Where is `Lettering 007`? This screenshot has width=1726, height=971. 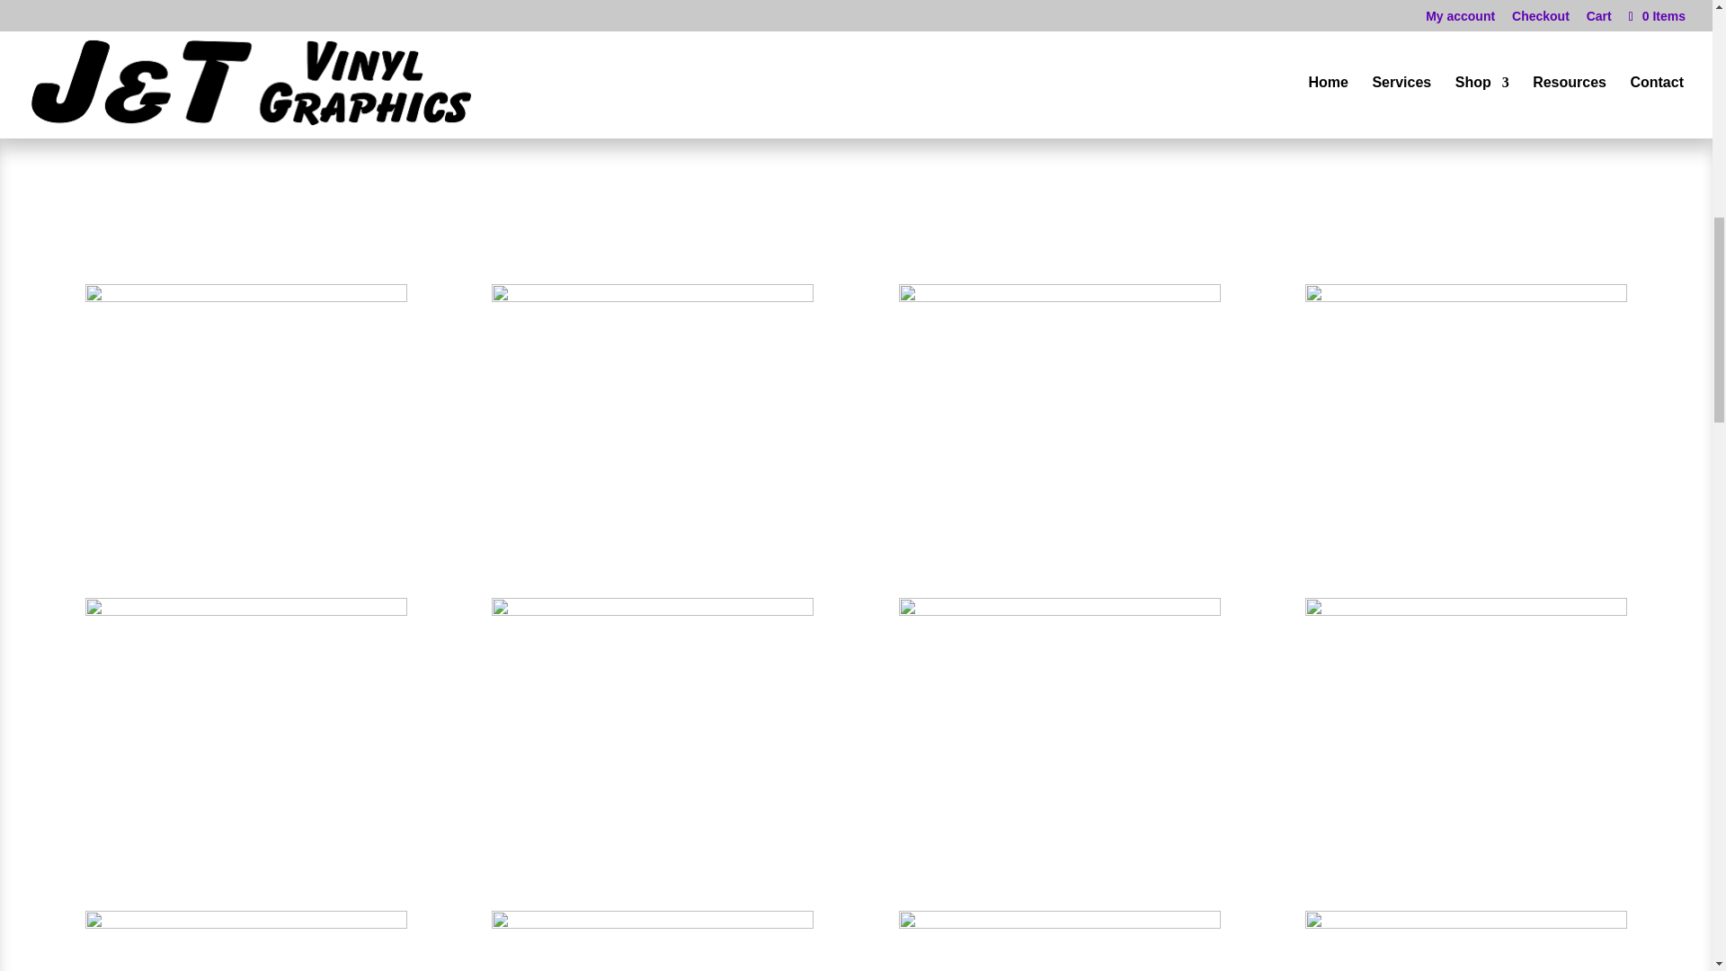
Lettering 007 is located at coordinates (1059, 297).